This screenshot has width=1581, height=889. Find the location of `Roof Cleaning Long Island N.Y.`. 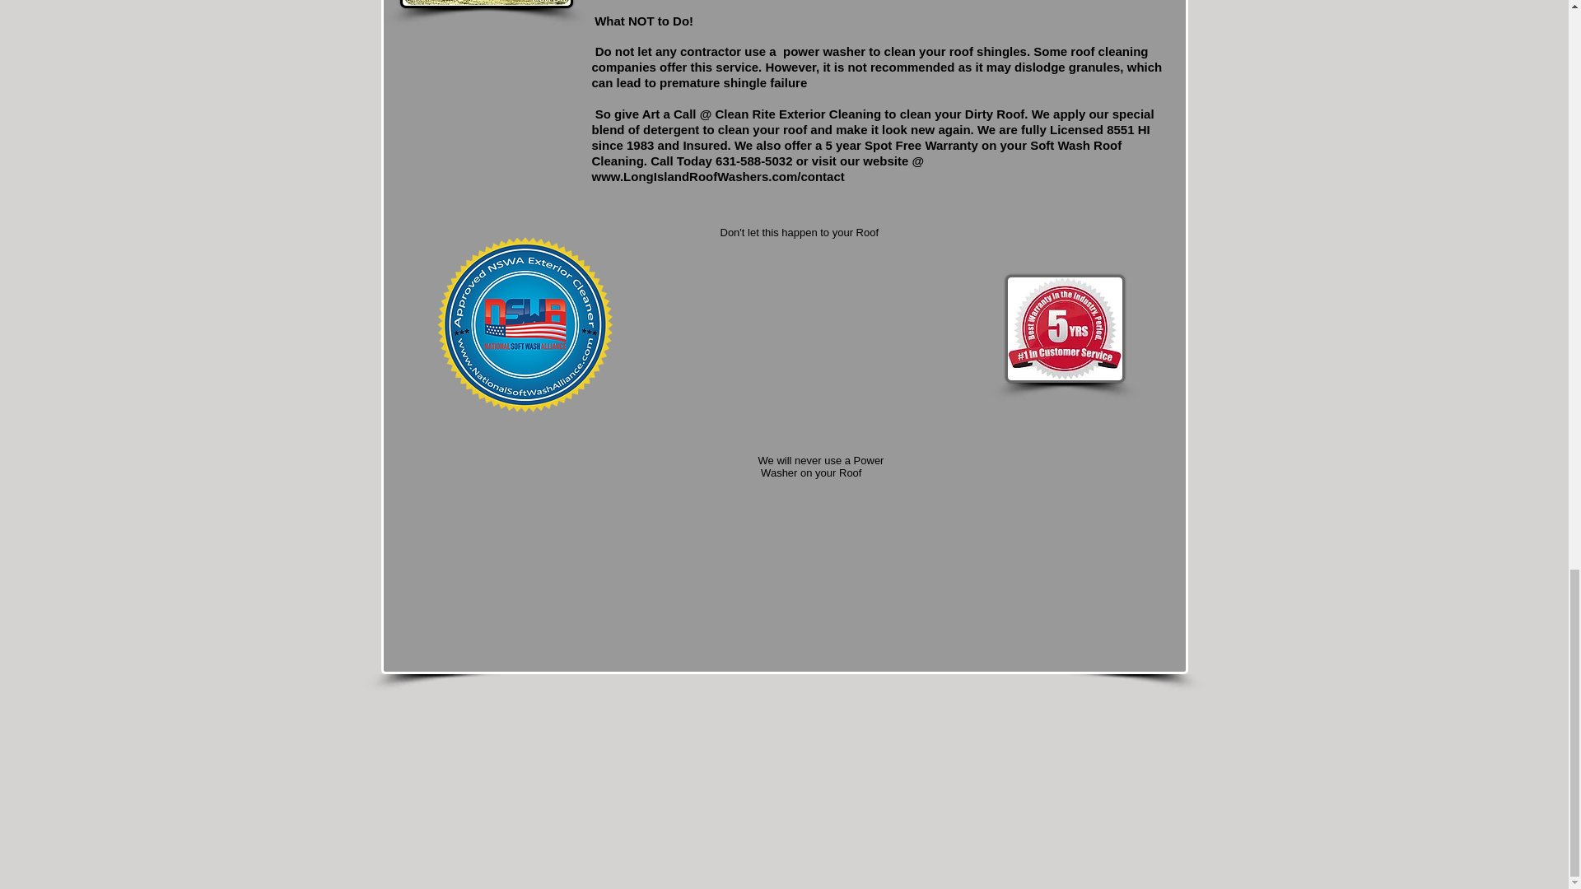

Roof Cleaning Long Island N.Y. is located at coordinates (1064, 328).